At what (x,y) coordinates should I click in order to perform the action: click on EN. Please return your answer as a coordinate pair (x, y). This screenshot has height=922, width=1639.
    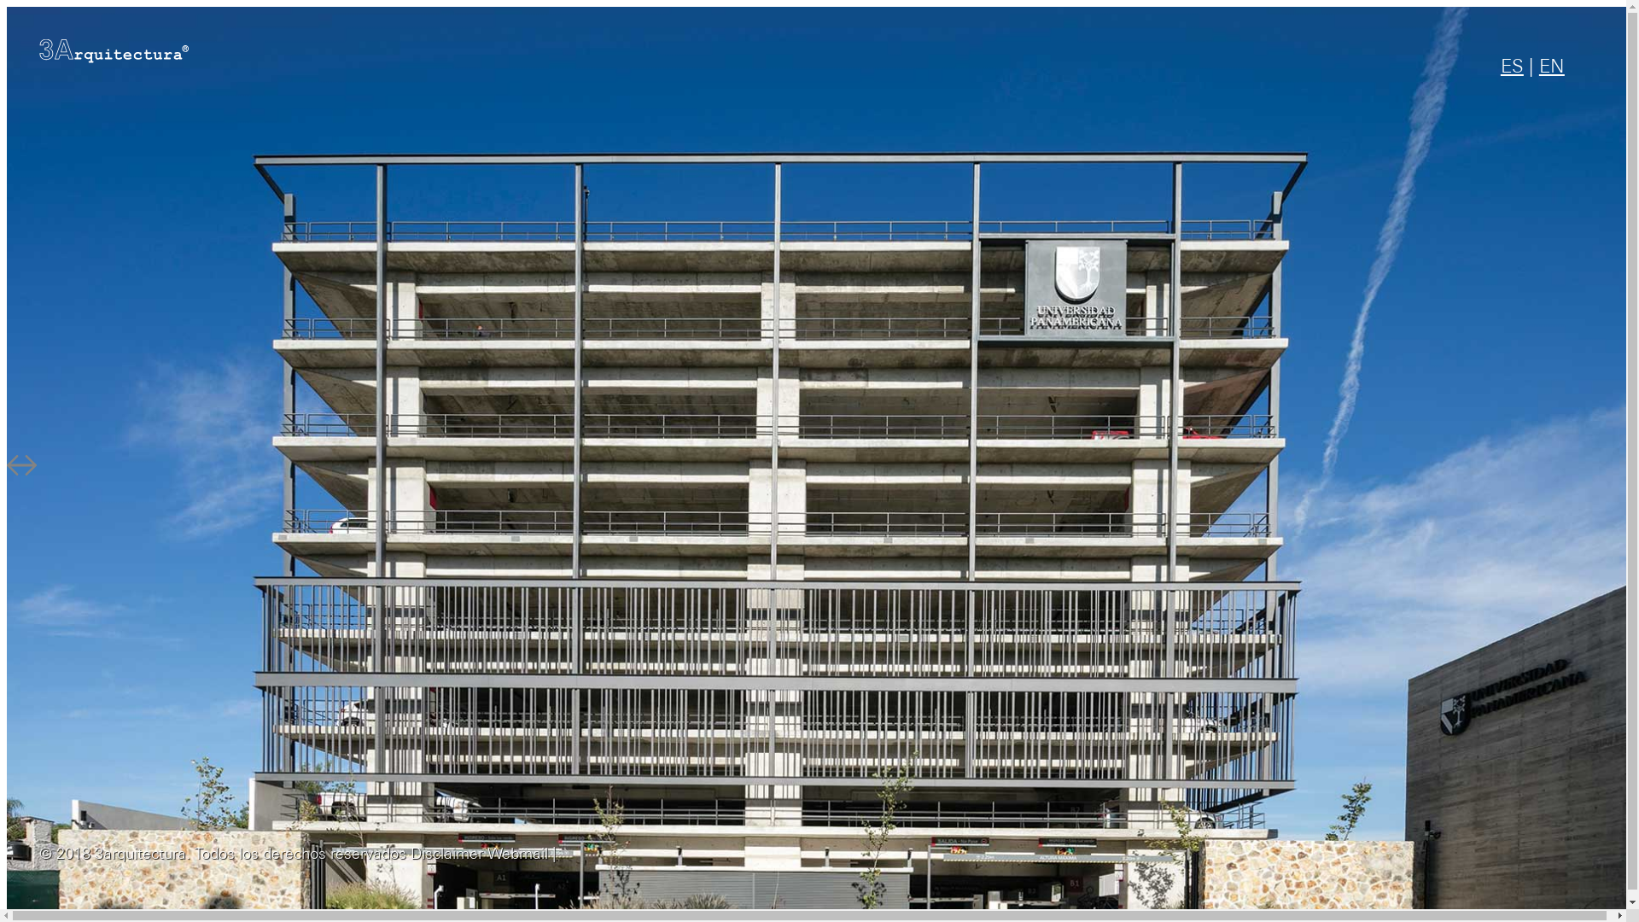
    Looking at the image, I should click on (1552, 68).